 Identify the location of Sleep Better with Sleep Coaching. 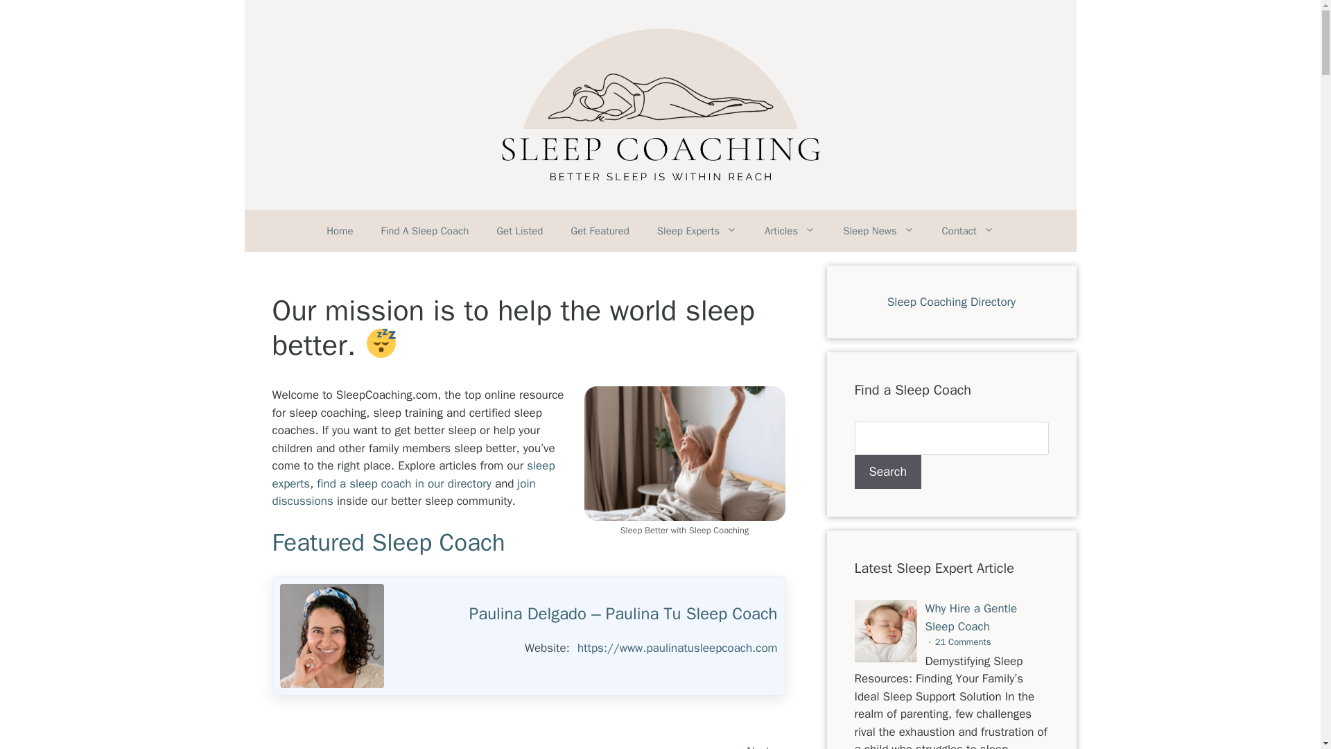
(684, 453).